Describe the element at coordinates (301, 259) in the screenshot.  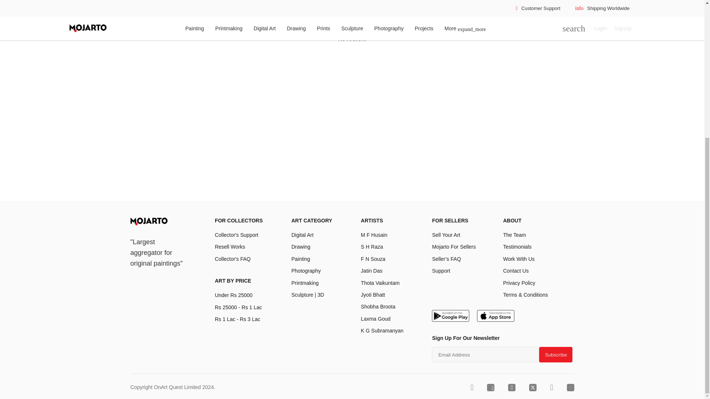
I see `Painting` at that location.